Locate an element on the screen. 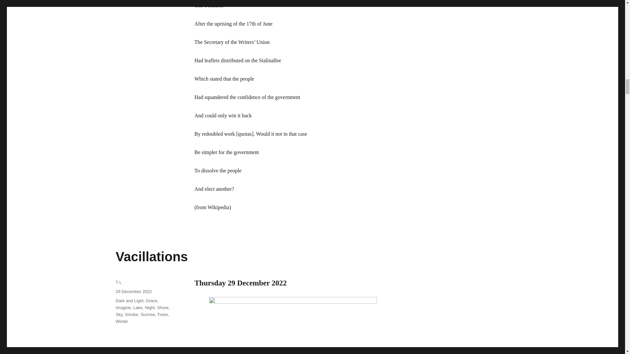  Shore is located at coordinates (163, 307).